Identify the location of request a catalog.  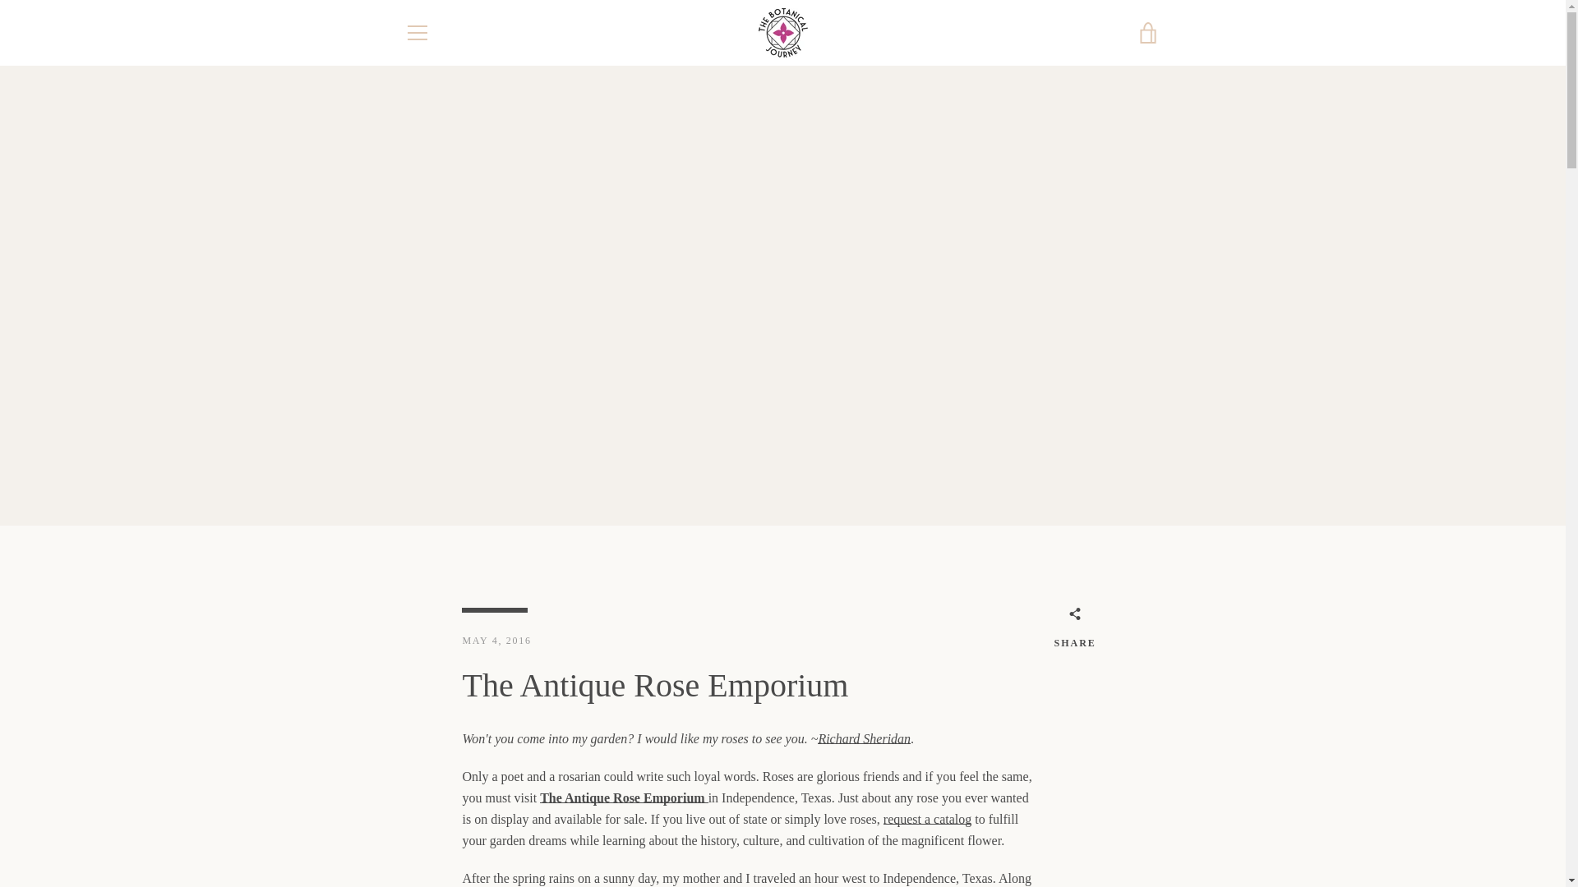
(927, 819).